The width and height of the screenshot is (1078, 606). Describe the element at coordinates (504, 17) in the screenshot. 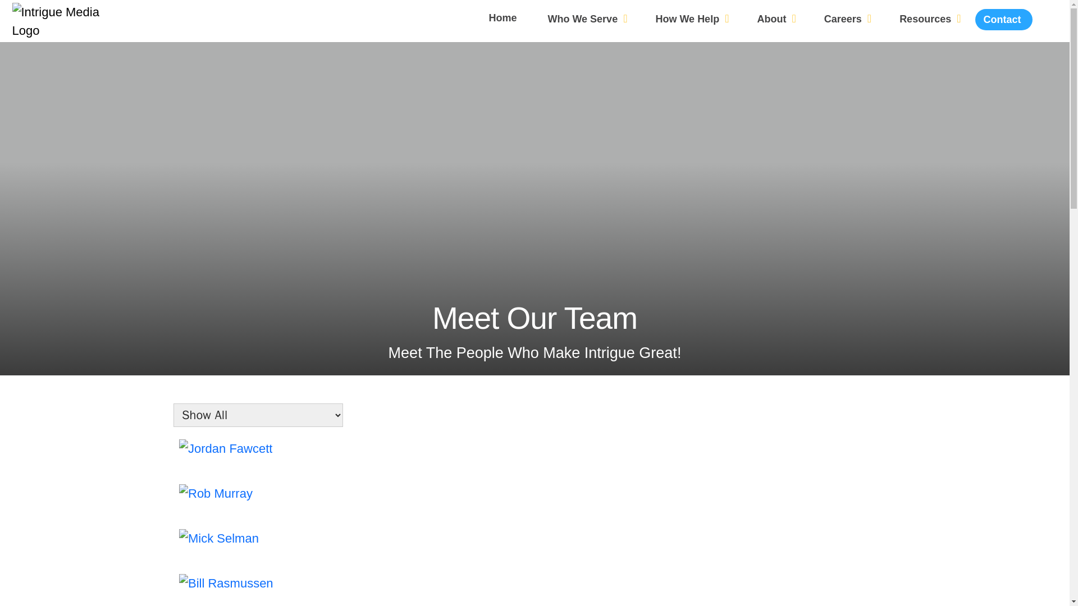

I see `Home` at that location.